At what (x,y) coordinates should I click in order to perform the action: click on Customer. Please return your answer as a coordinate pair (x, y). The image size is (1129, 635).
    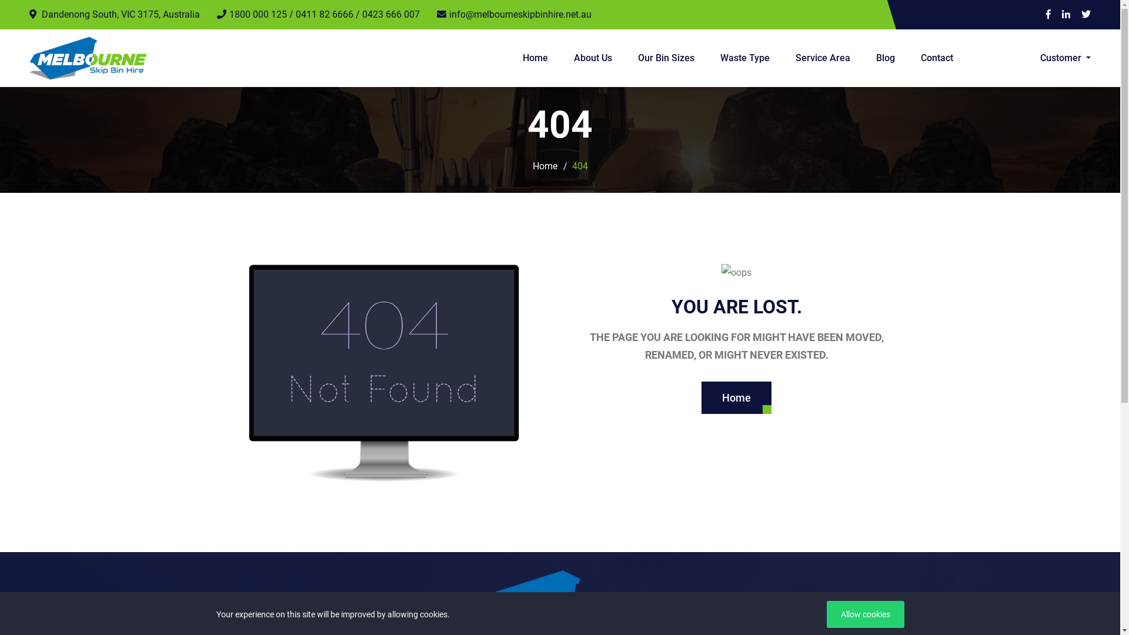
    Looking at the image, I should click on (1065, 58).